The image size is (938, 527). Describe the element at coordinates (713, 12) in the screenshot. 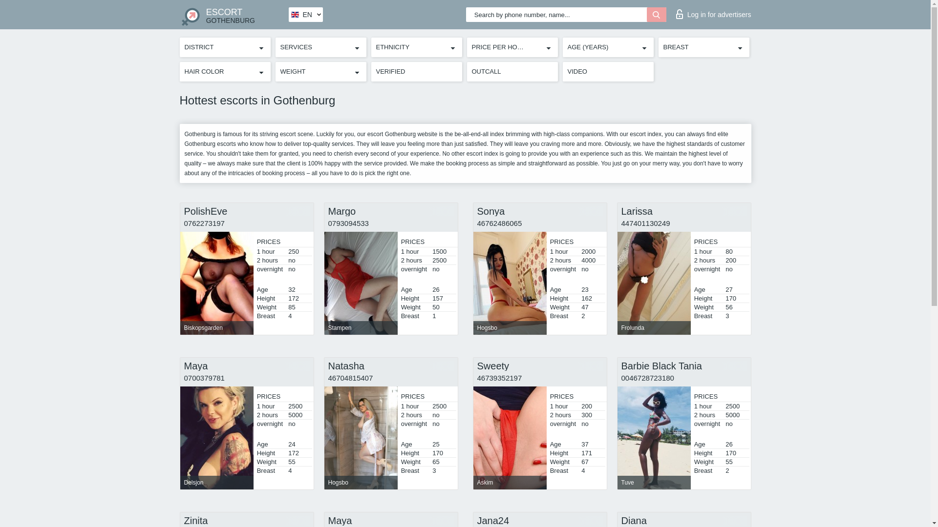

I see `SERVICES` at that location.